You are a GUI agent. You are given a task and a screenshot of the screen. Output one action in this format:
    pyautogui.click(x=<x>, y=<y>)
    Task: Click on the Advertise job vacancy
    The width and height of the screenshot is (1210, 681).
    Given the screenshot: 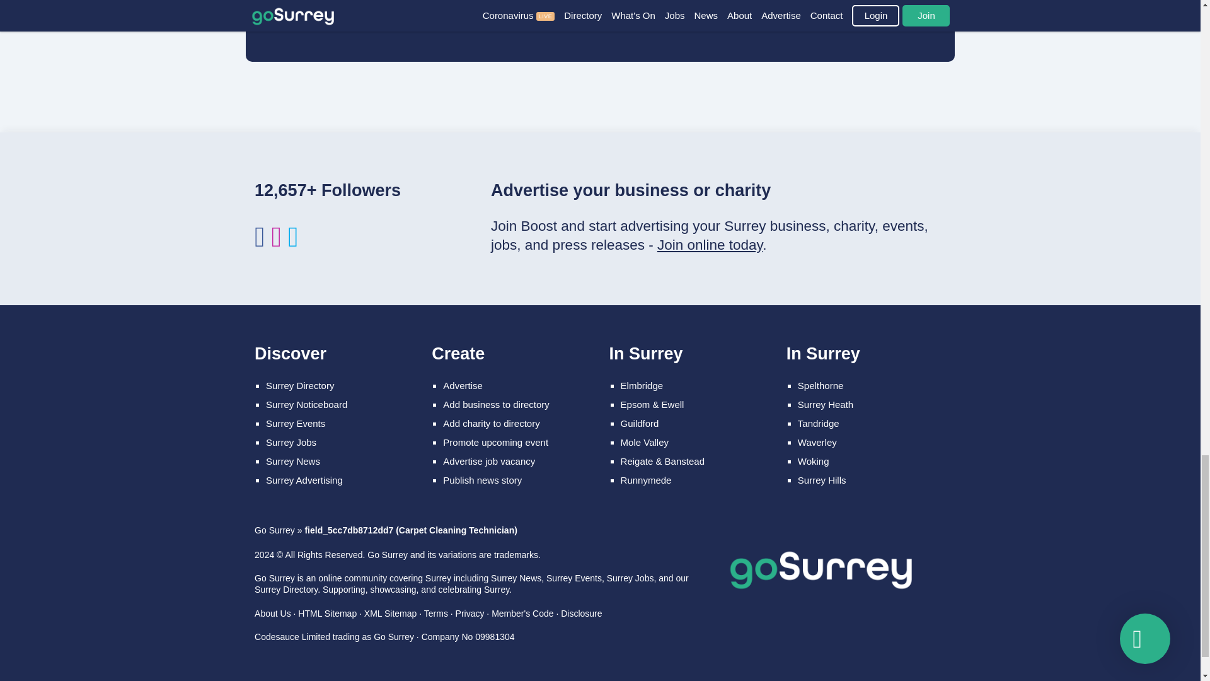 What is the action you would take?
    pyautogui.click(x=488, y=460)
    